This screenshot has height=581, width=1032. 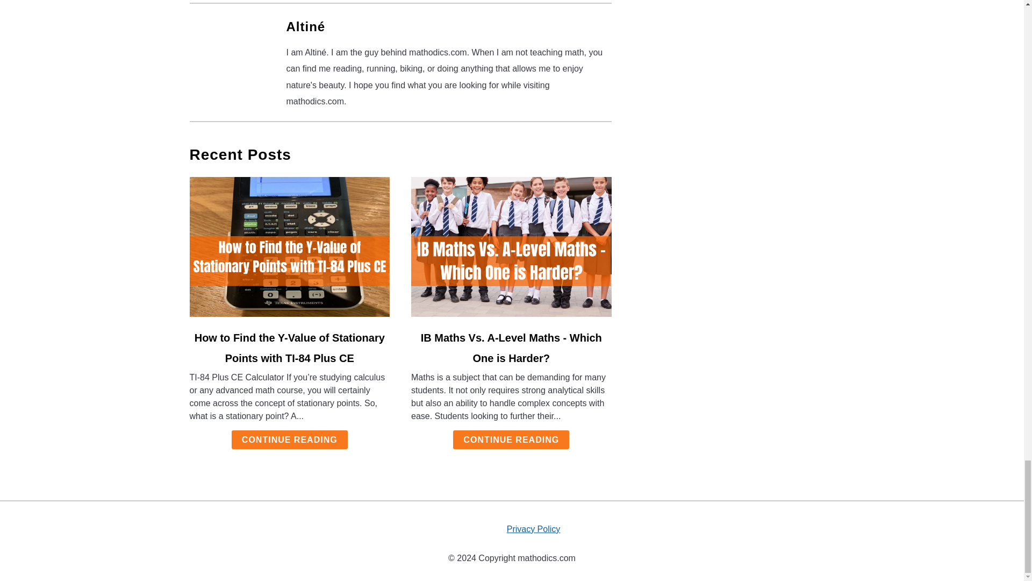 I want to click on CONTINUE READING, so click(x=511, y=440).